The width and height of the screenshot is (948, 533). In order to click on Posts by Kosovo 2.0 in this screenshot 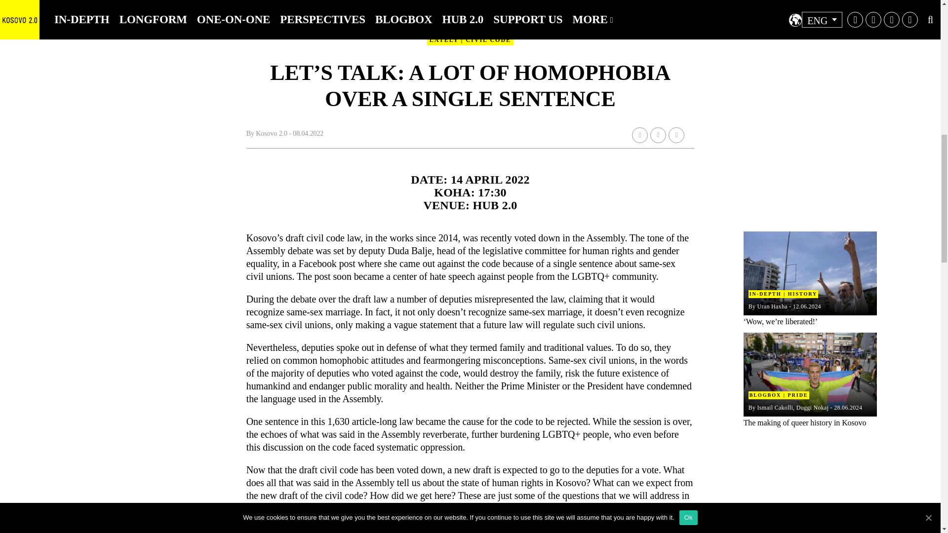, I will do `click(272, 133)`.